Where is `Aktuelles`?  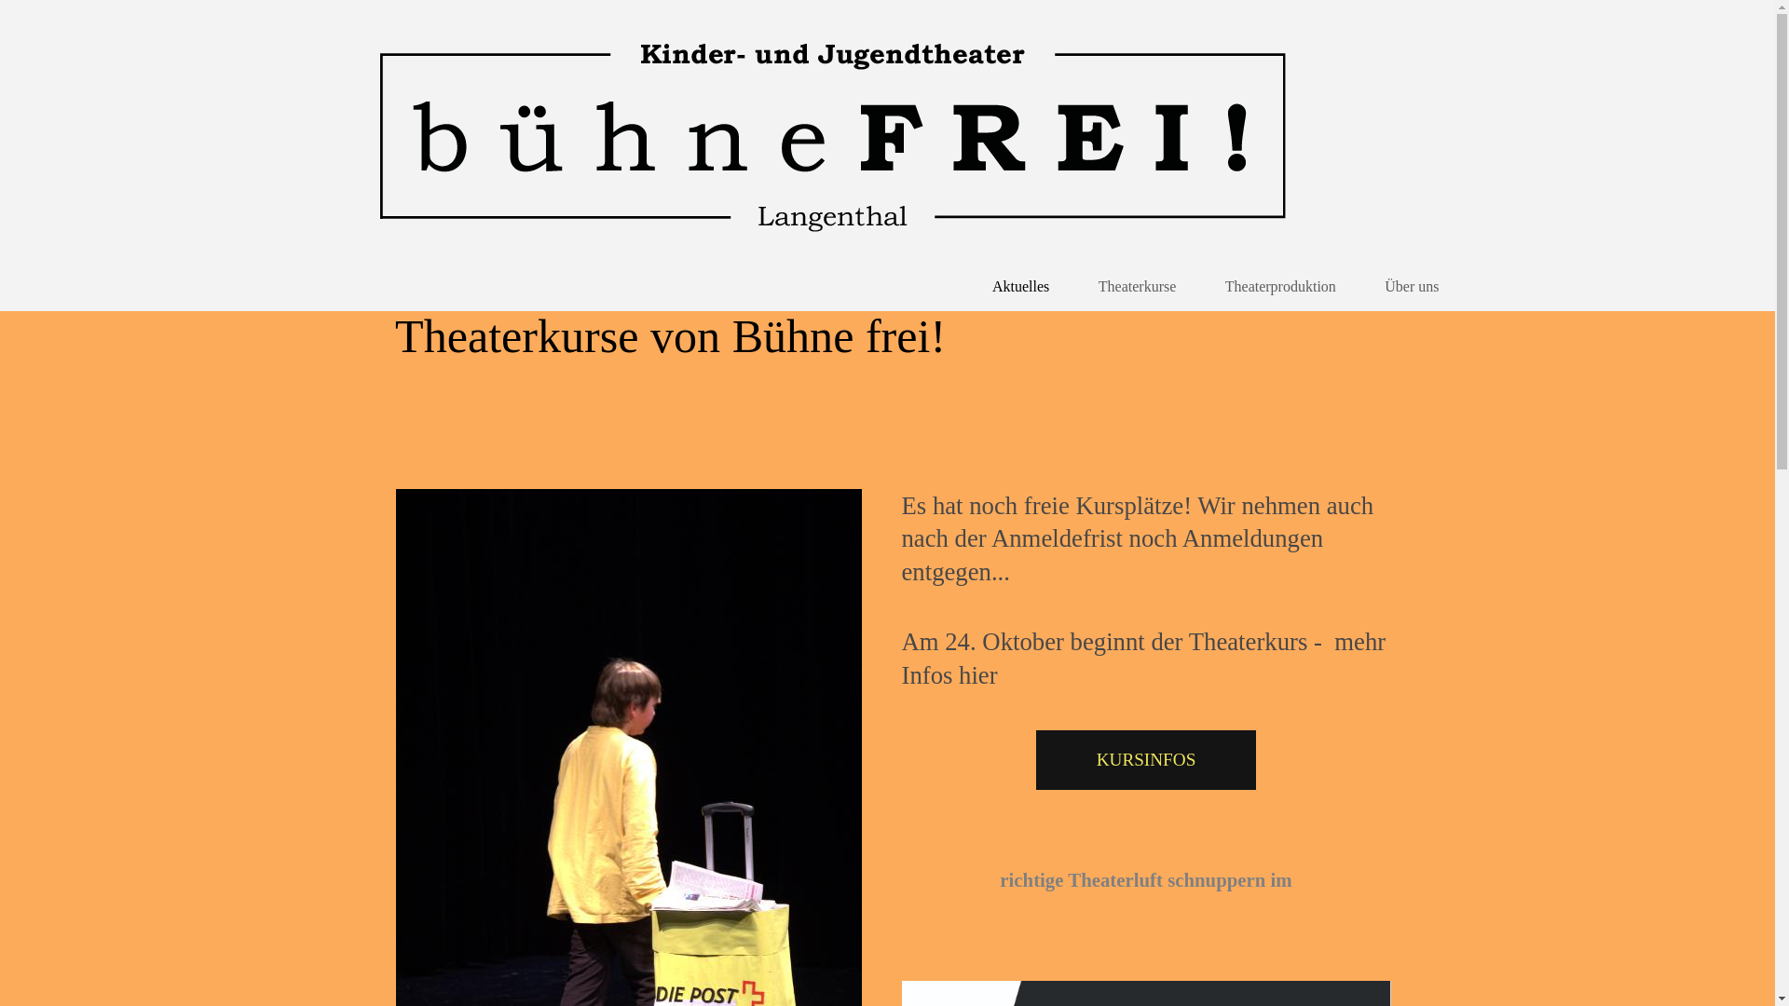 Aktuelles is located at coordinates (1021, 287).